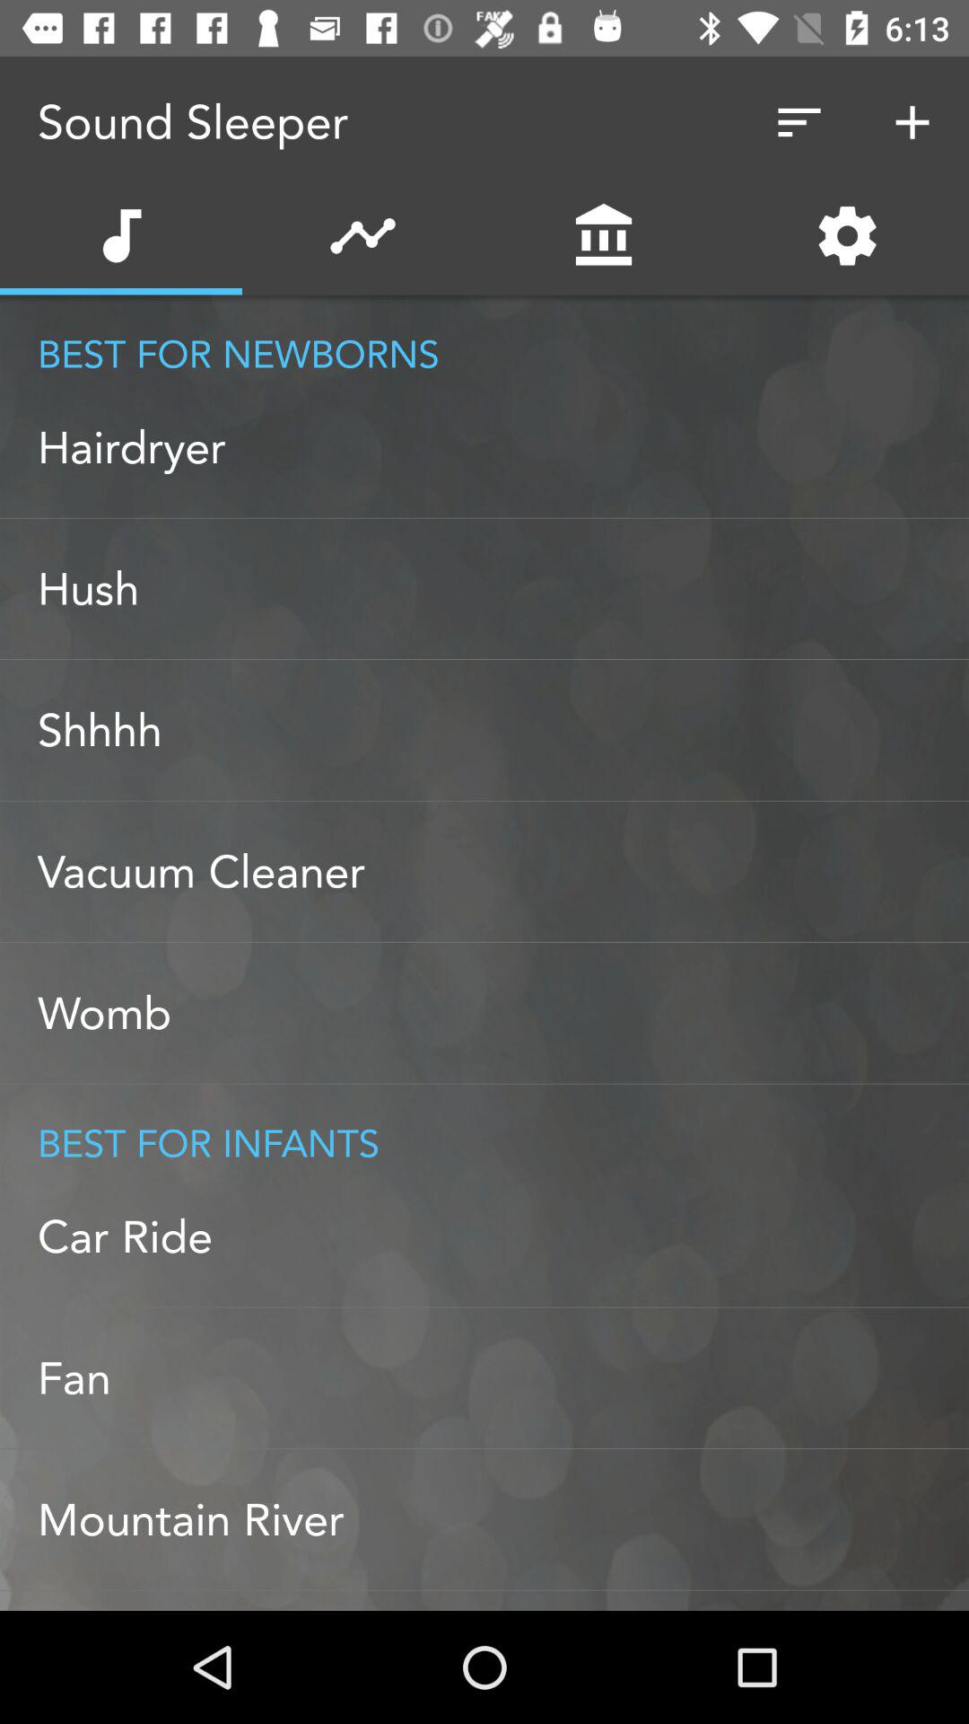 Image resolution: width=969 pixels, height=1724 pixels. Describe the element at coordinates (503, 1013) in the screenshot. I see `launch icon above the best for infants` at that location.